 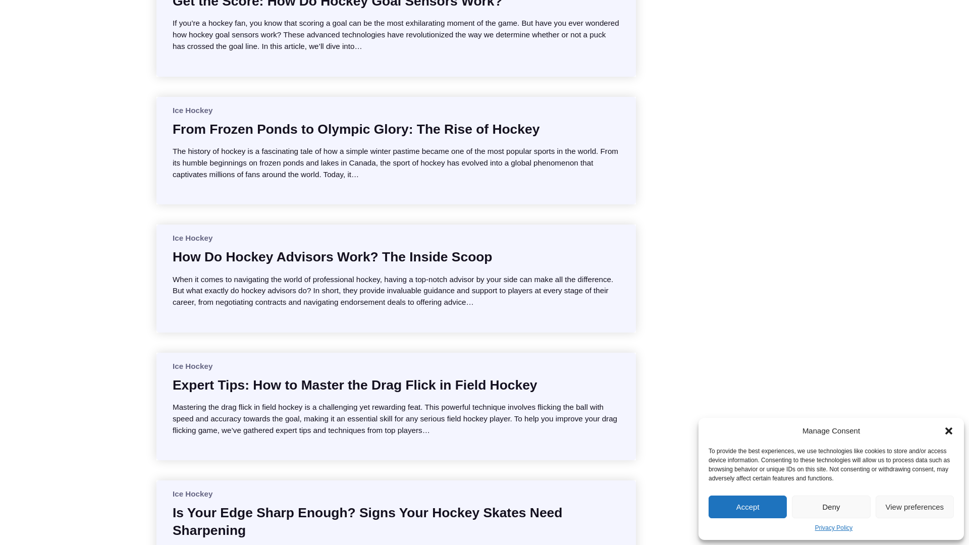 What do you see at coordinates (354, 385) in the screenshot?
I see `Expert Tips: How to Master the Drag Flick in Field Hockey` at bounding box center [354, 385].